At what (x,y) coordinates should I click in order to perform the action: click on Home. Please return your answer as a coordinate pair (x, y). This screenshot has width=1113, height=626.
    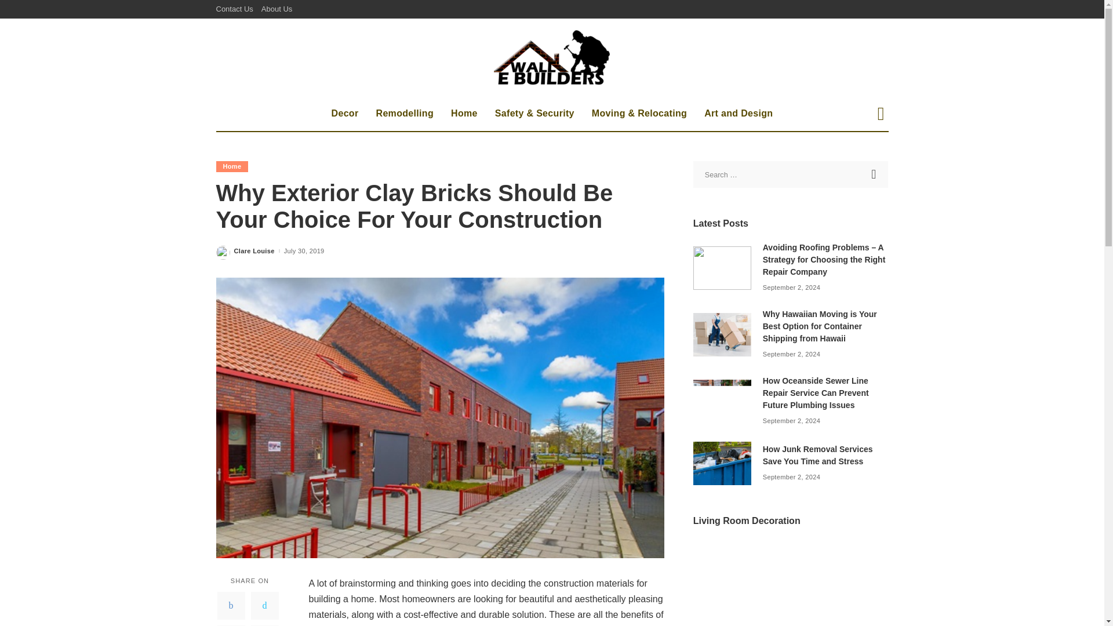
    Looking at the image, I should click on (232, 166).